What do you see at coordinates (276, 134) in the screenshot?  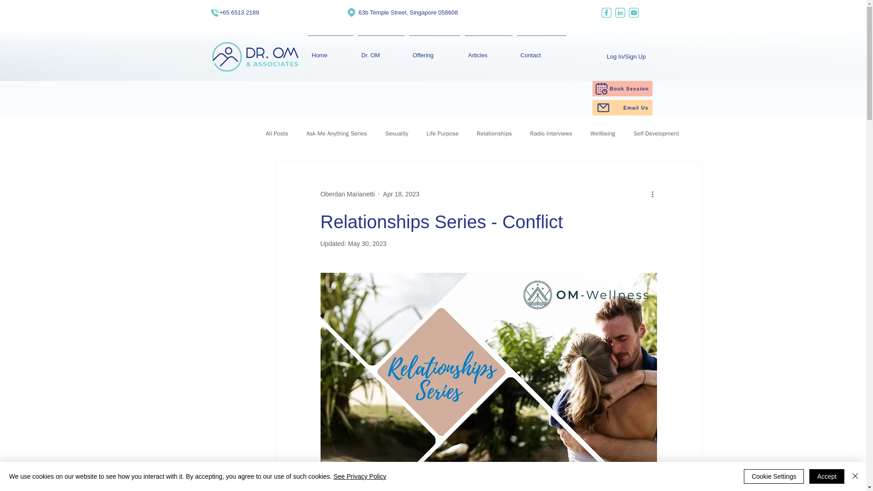 I see `All Posts` at bounding box center [276, 134].